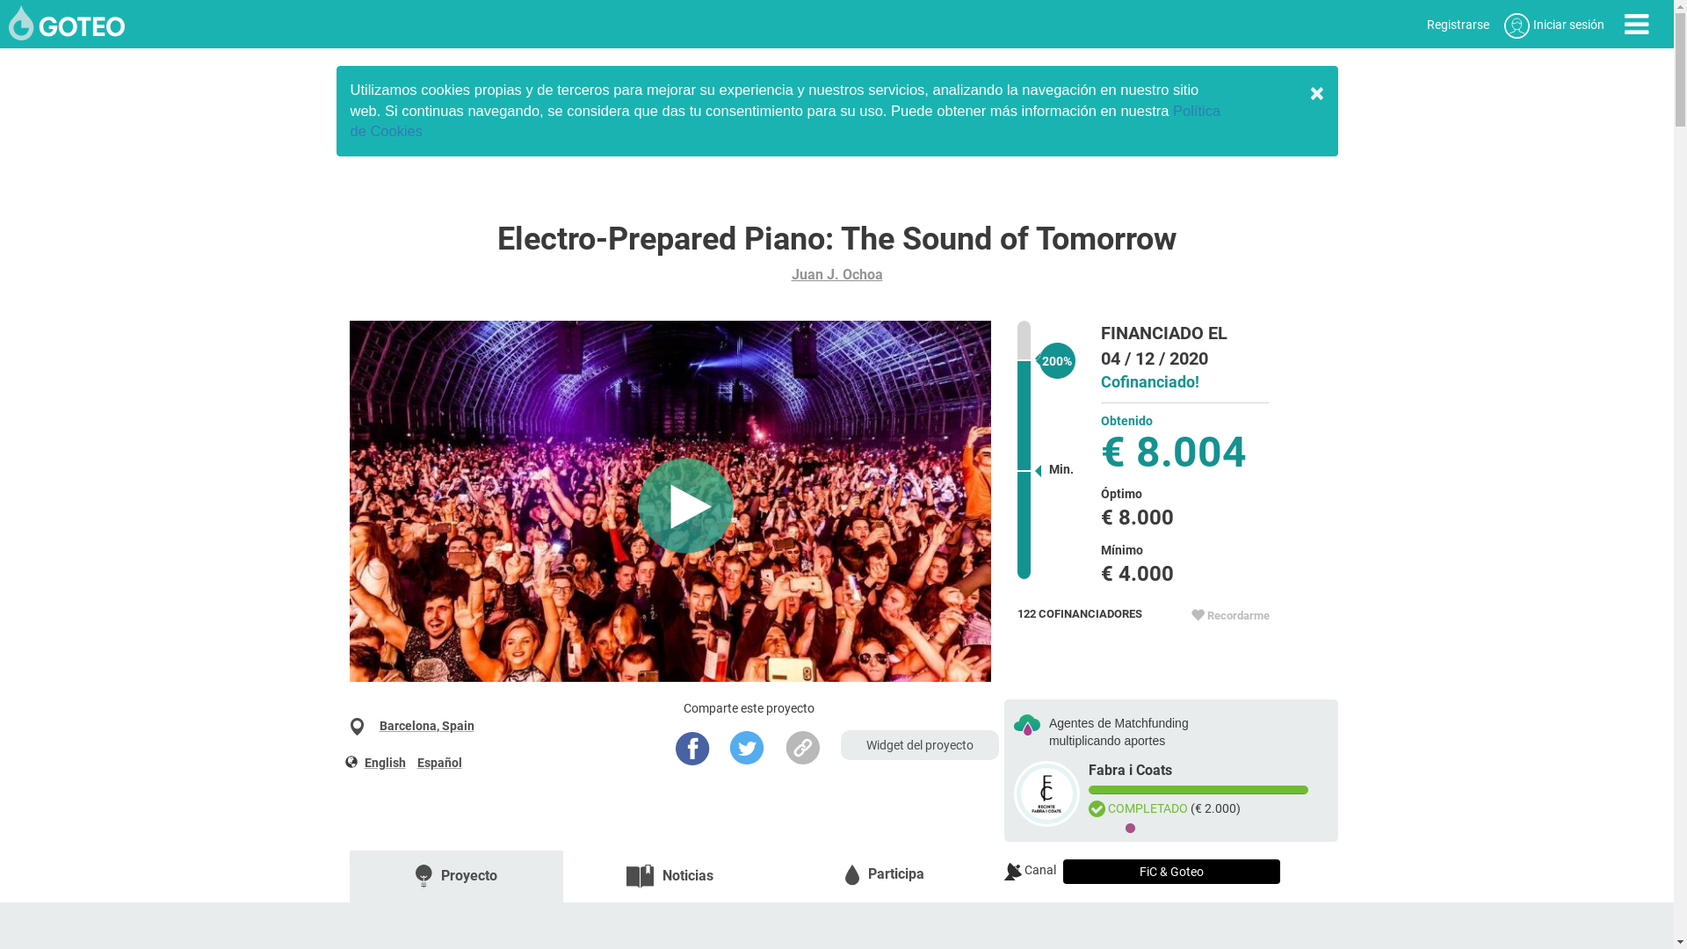 Image resolution: width=1687 pixels, height=949 pixels. What do you see at coordinates (385, 763) in the screenshot?
I see `English` at bounding box center [385, 763].